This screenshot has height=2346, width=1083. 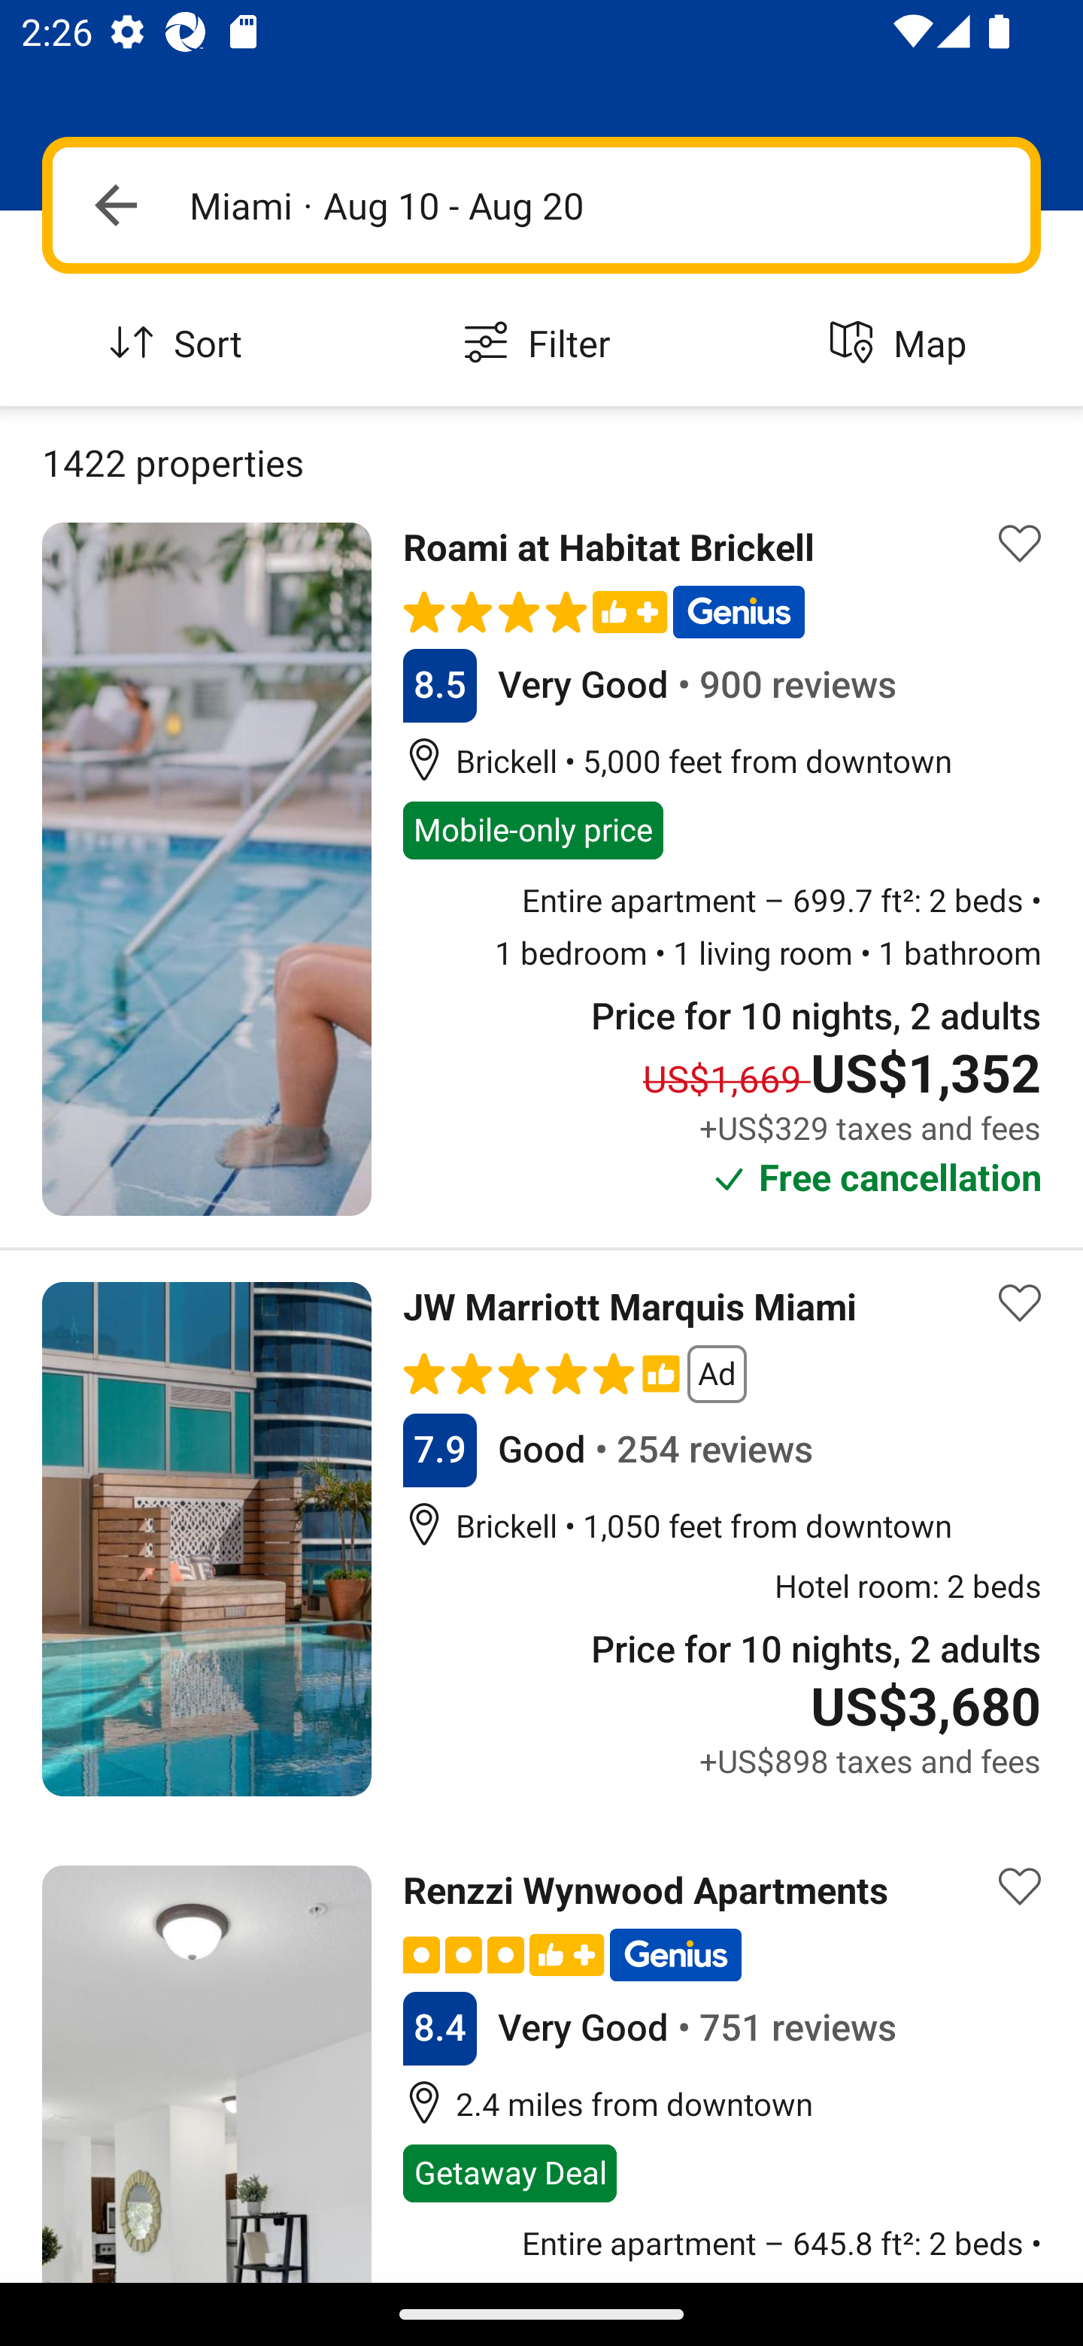 I want to click on Navigate up, so click(x=116, y=205).